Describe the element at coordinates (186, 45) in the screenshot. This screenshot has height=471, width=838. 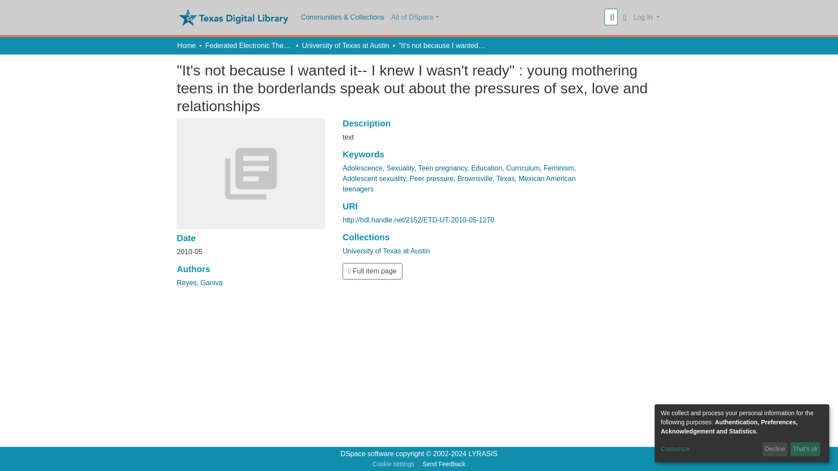
I see `Home` at that location.